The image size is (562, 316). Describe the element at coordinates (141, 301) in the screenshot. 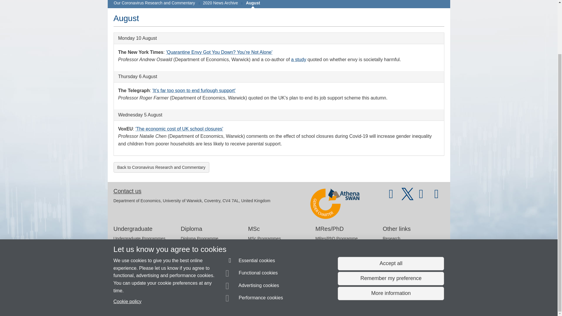

I see `More information about SiteBuilder` at that location.